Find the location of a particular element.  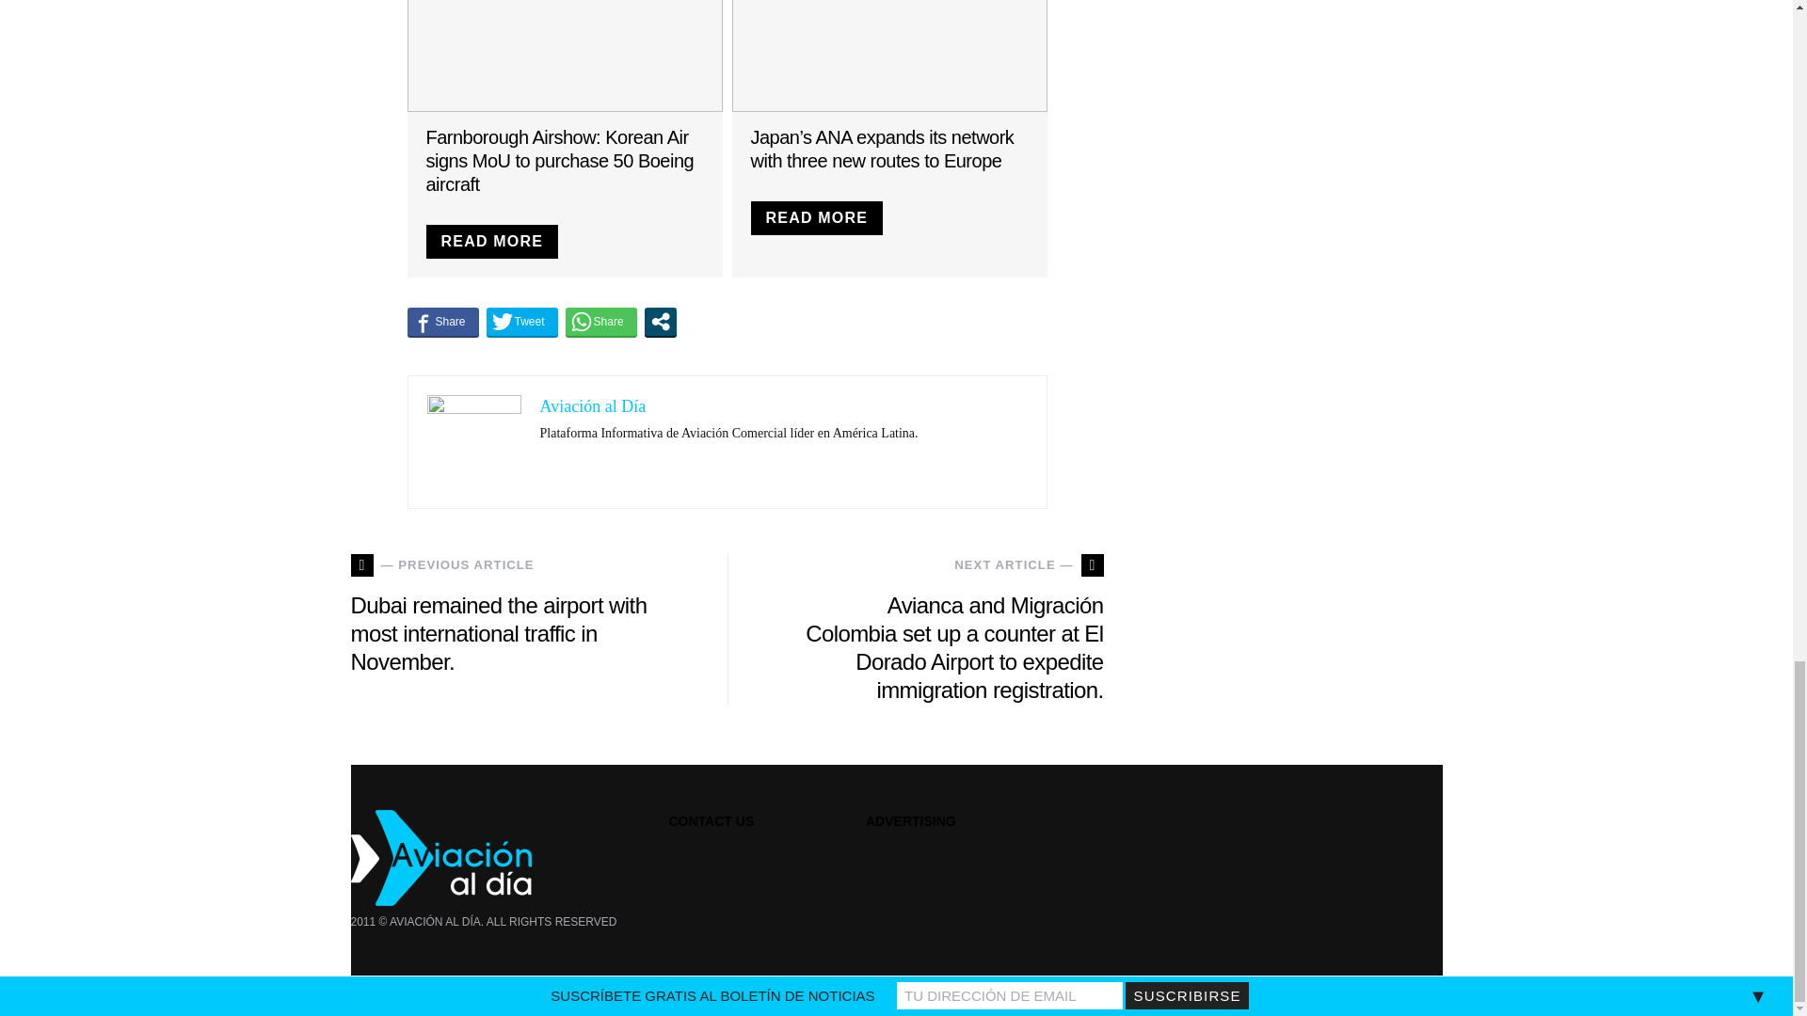

Share on WhatsApp is located at coordinates (600, 322).